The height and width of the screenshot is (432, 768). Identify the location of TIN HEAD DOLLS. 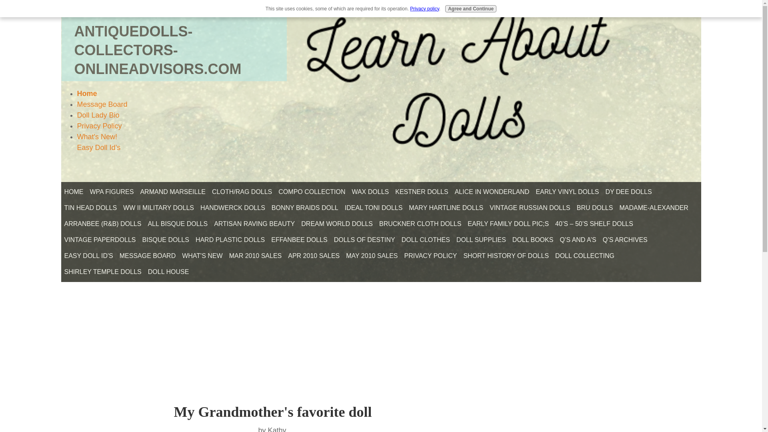
(90, 208).